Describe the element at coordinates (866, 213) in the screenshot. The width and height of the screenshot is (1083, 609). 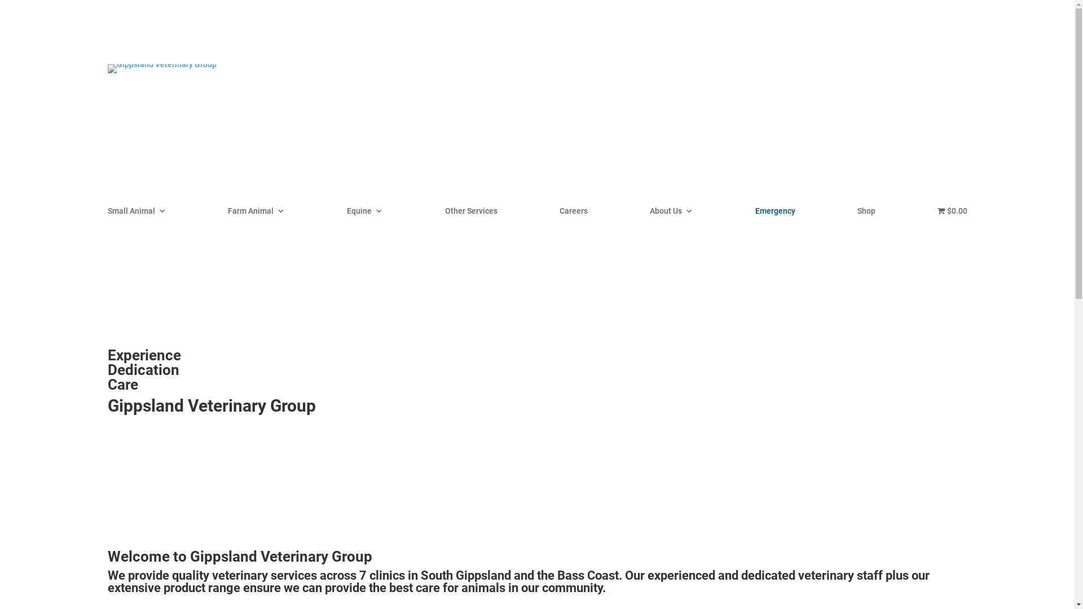
I see `Shop` at that location.